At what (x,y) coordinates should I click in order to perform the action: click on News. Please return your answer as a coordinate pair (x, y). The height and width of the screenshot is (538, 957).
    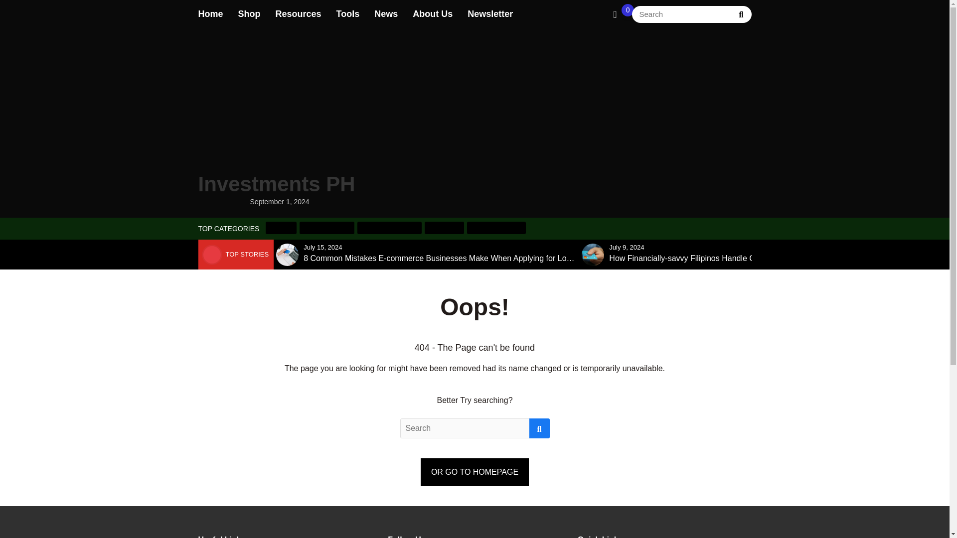
    Looking at the image, I should click on (386, 14).